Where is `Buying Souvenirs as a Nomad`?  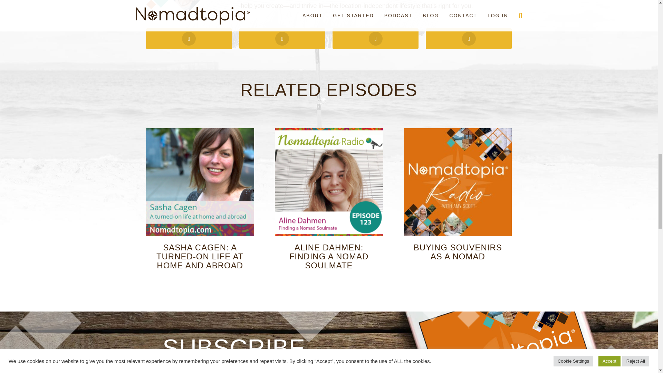 Buying Souvenirs as a Nomad is located at coordinates (458, 252).